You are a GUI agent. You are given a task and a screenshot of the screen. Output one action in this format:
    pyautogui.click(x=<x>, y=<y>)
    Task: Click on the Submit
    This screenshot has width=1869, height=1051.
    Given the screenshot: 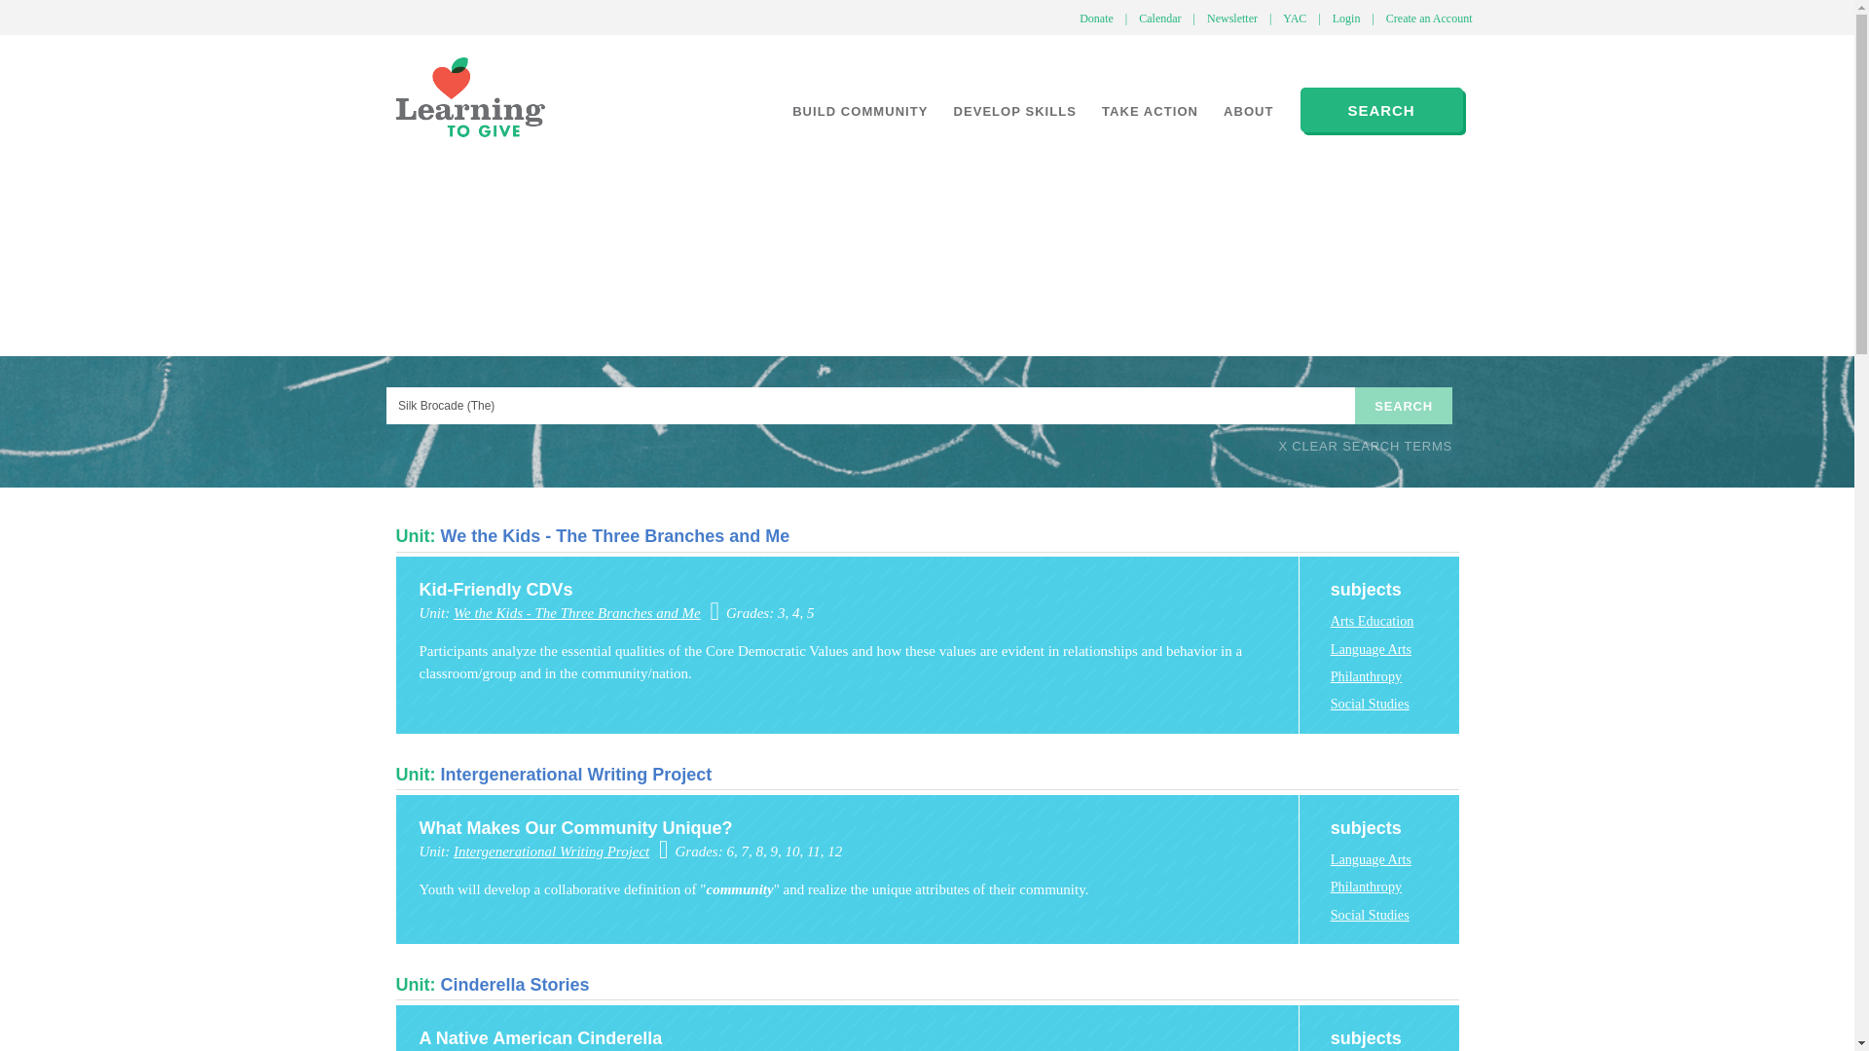 What is the action you would take?
    pyautogui.click(x=125, y=366)
    